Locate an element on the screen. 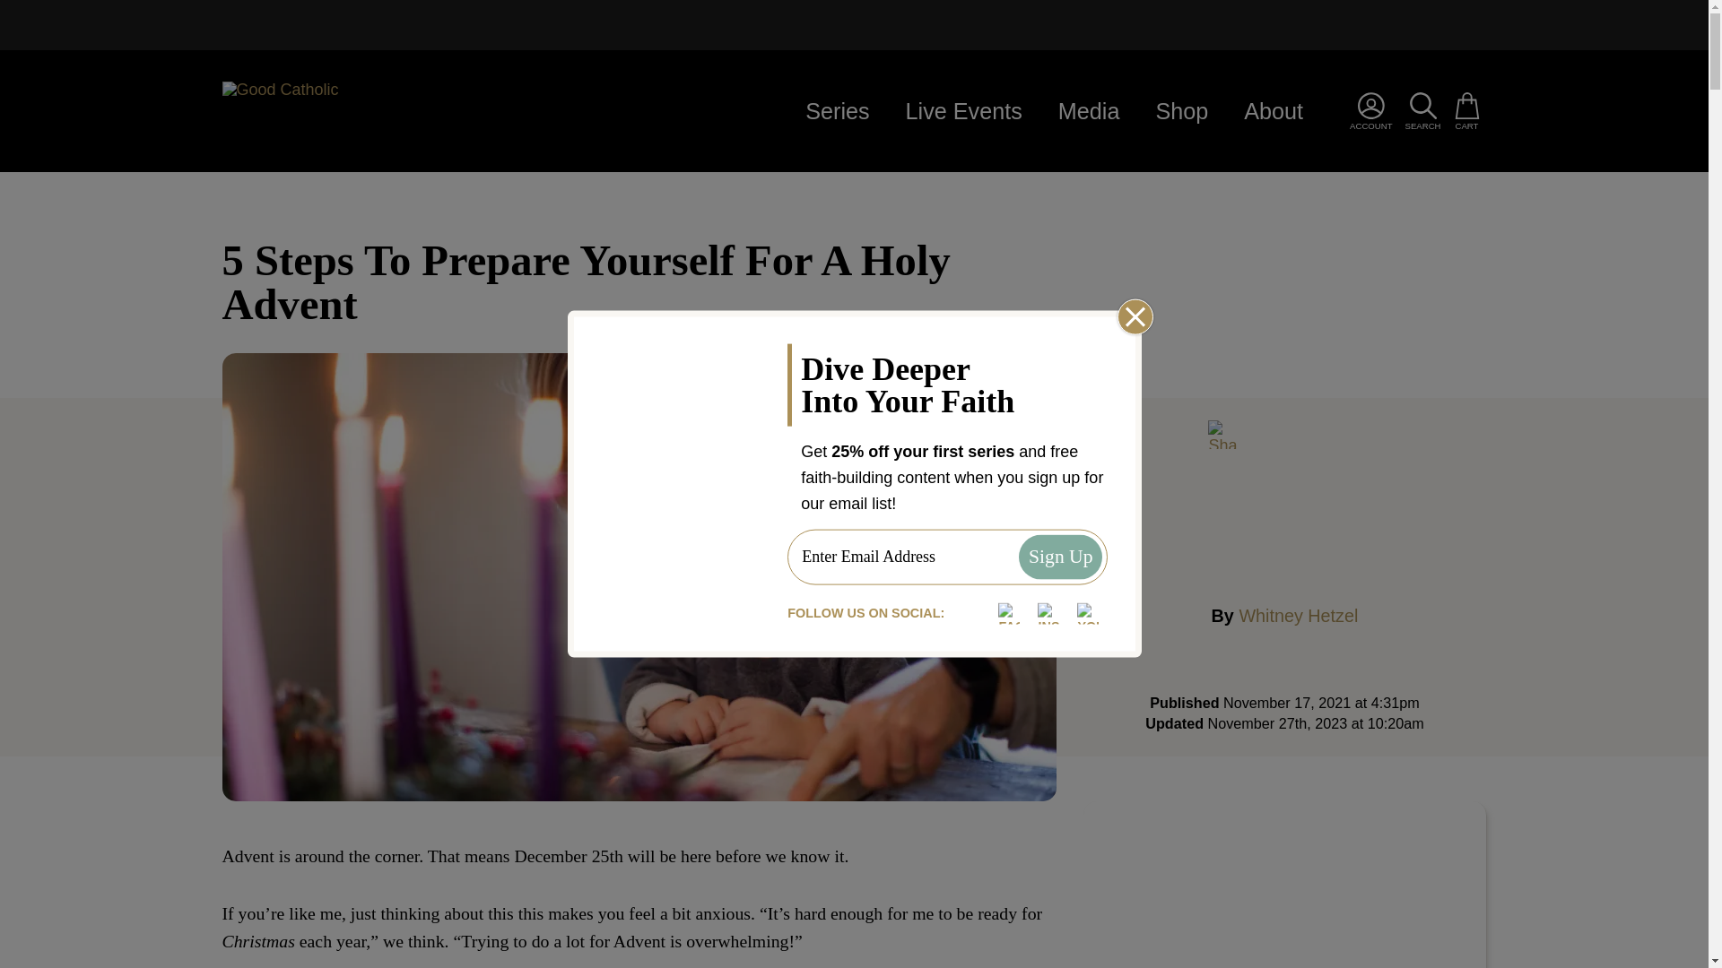  User Account is located at coordinates (1298, 615).